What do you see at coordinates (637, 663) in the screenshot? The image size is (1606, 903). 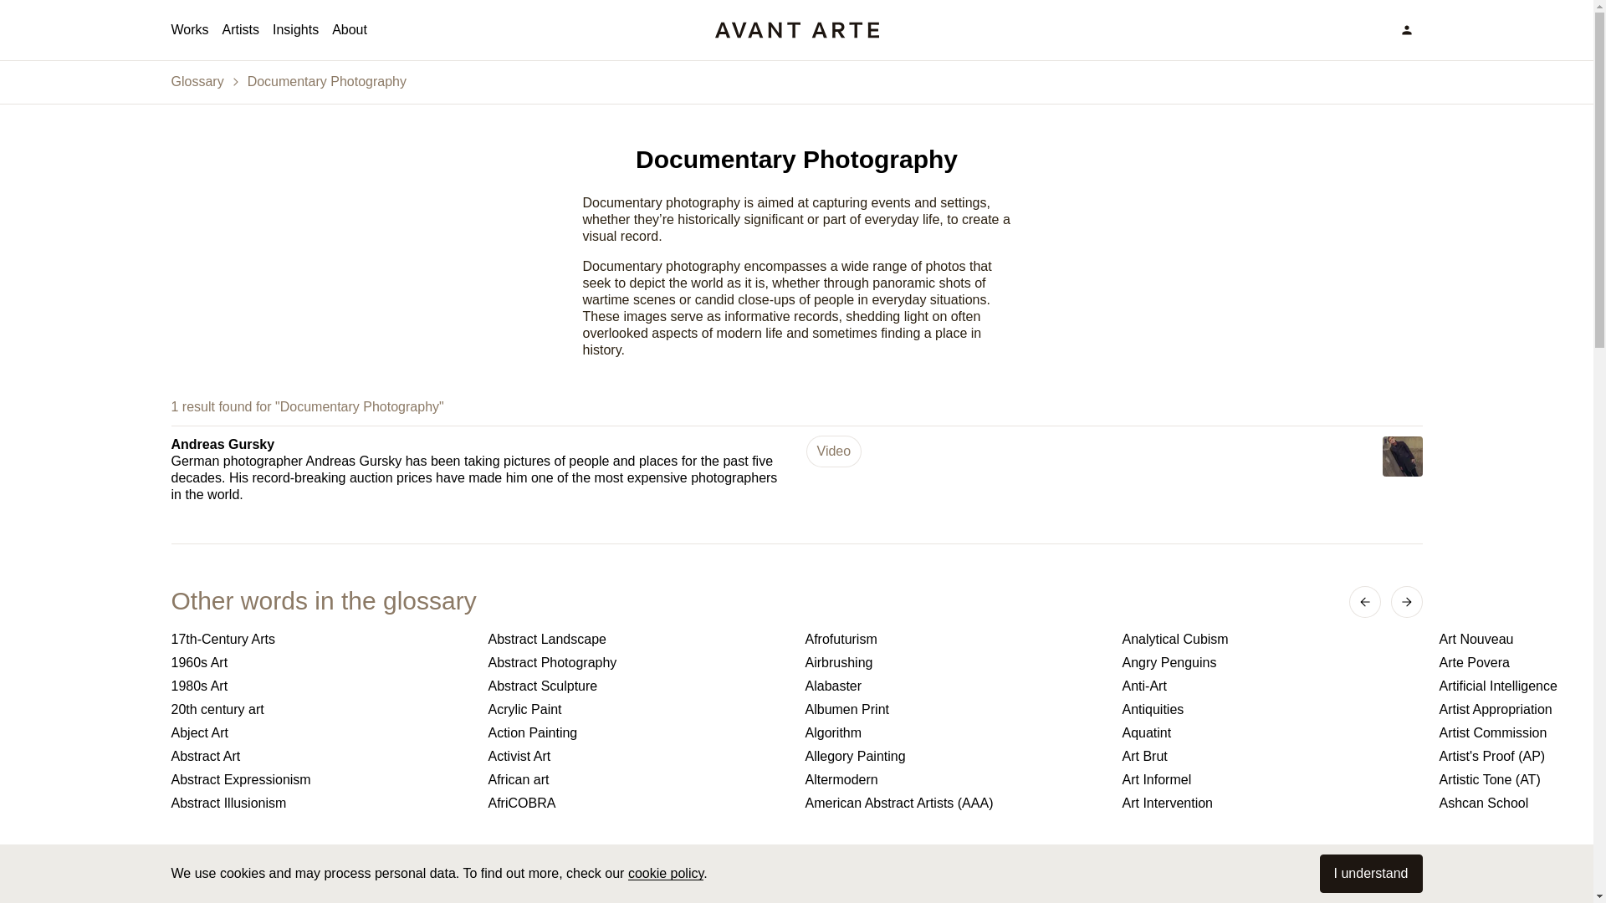 I see `Abstract Photography` at bounding box center [637, 663].